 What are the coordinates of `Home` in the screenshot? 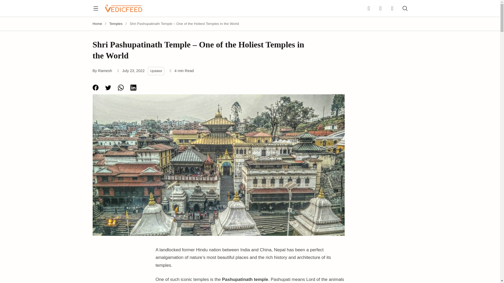 It's located at (97, 24).